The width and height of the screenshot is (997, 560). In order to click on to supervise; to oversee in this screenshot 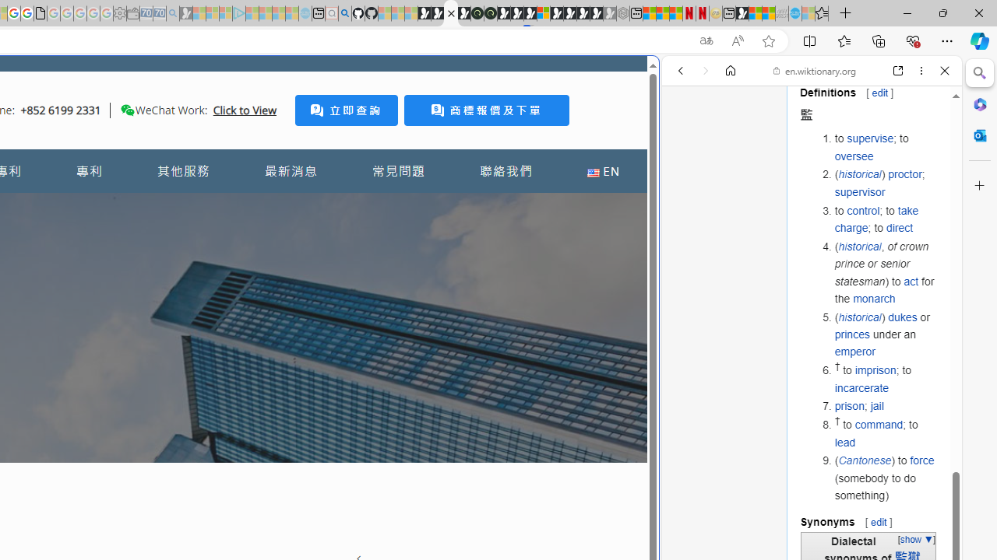, I will do `click(886, 147)`.